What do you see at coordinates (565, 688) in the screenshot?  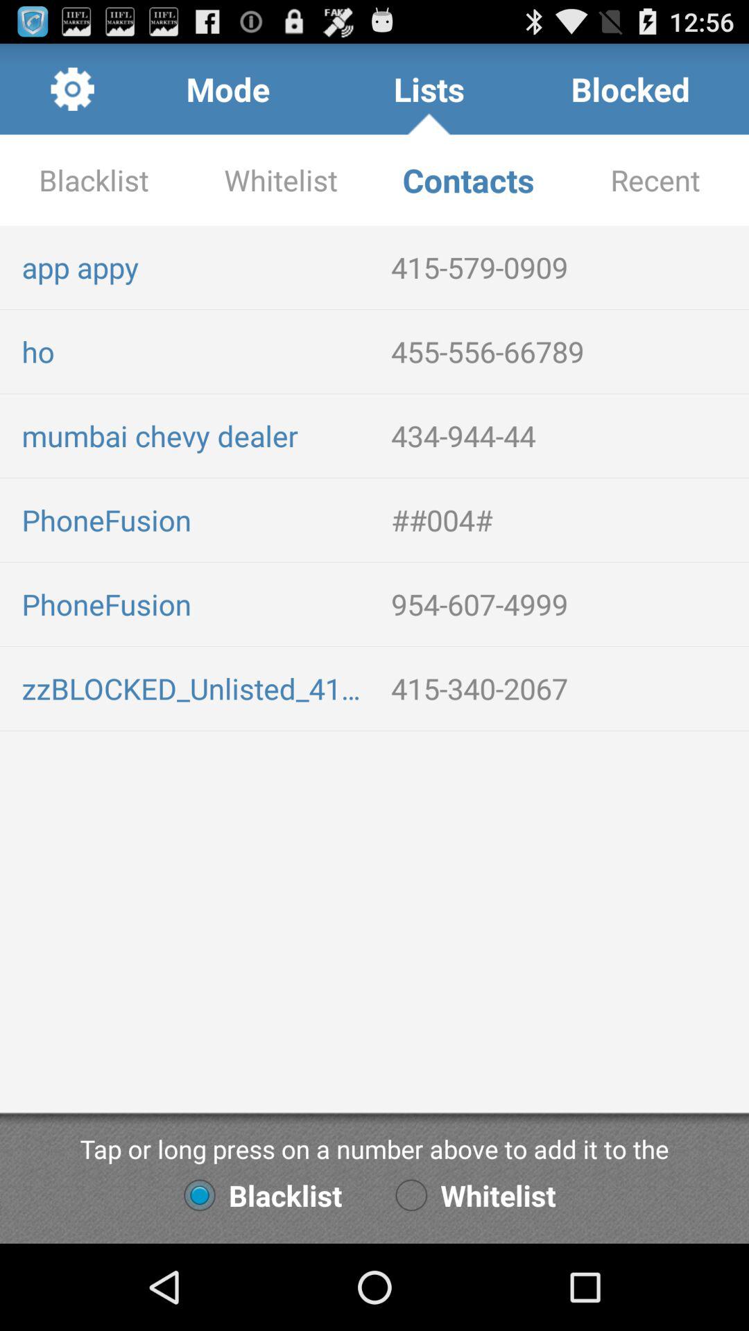 I see `choose icon above tap or long item` at bounding box center [565, 688].